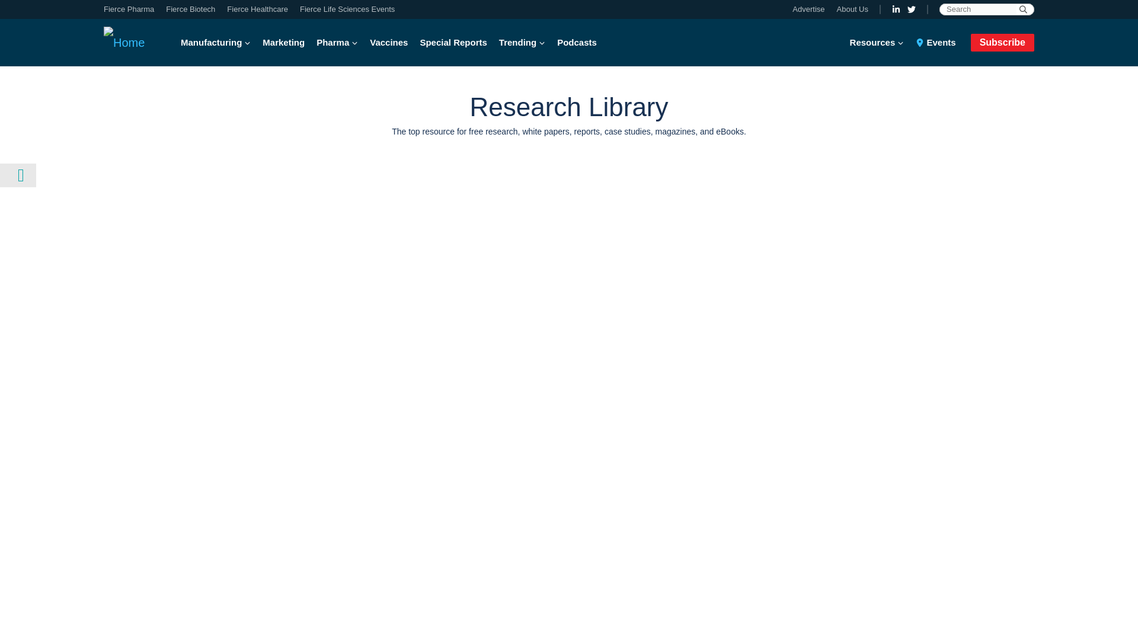 This screenshot has height=640, width=1138. I want to click on Fierce Pharma, so click(132, 9).